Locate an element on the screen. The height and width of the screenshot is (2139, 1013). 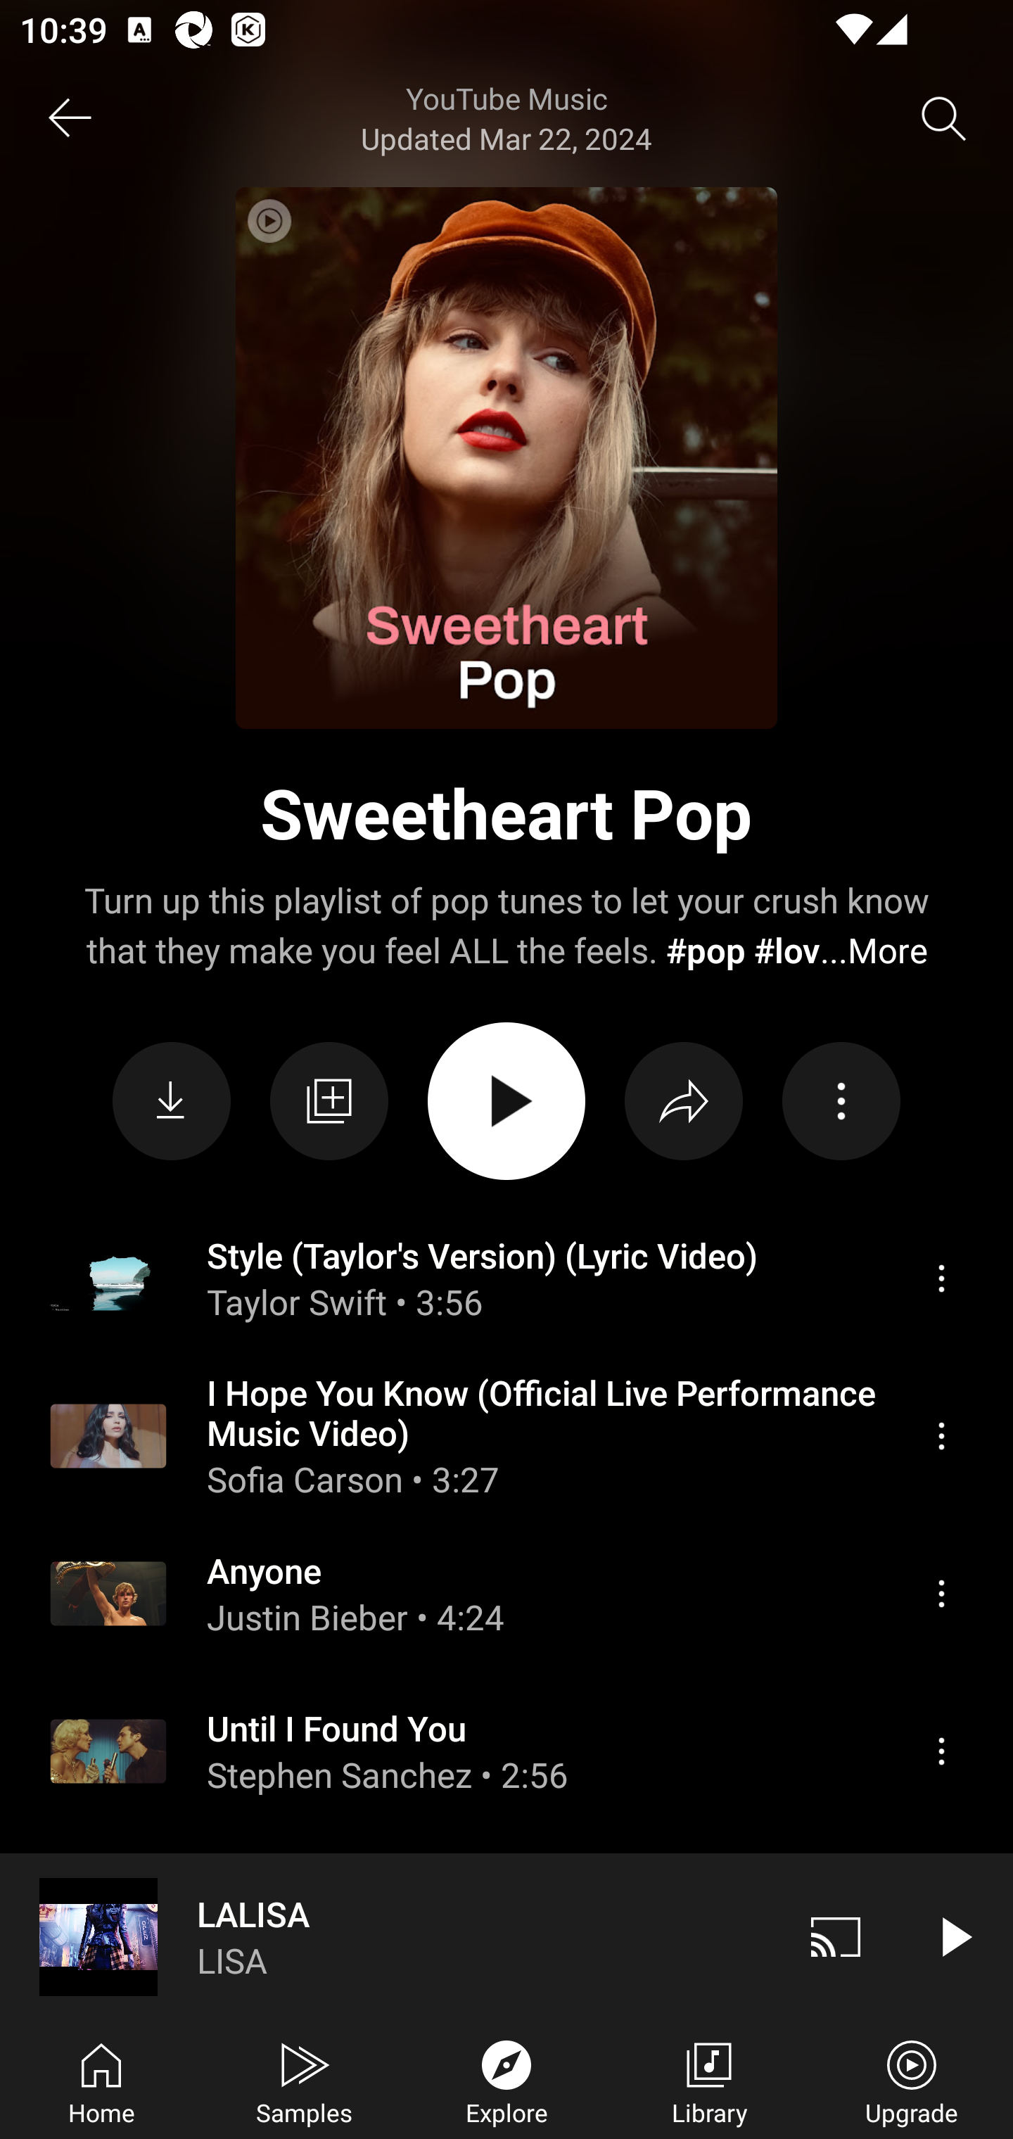
PLAY ALL is located at coordinates (507, 1101).